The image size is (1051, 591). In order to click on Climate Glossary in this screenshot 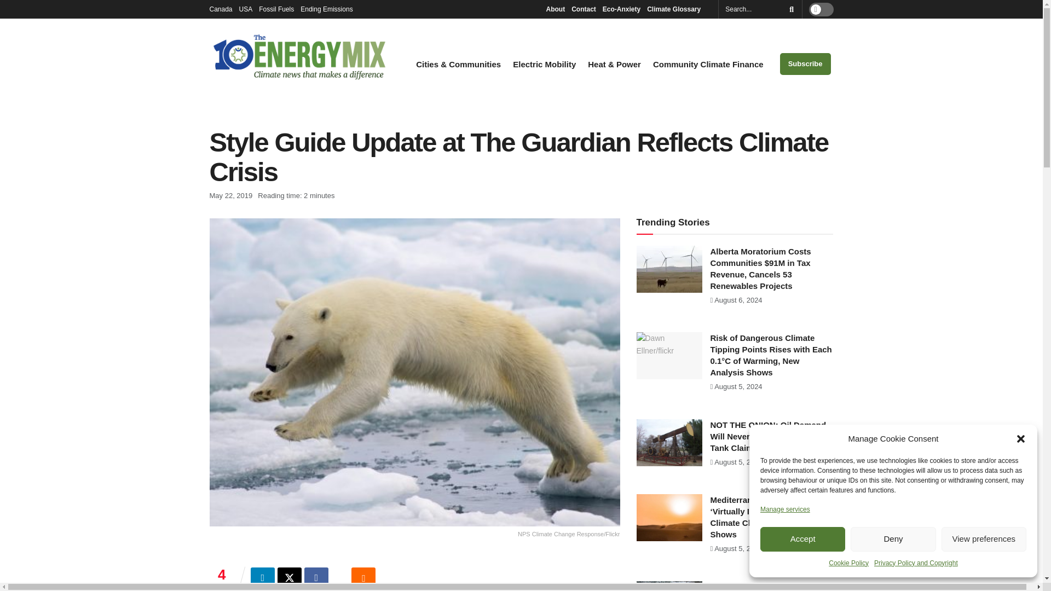, I will do `click(677, 9)`.